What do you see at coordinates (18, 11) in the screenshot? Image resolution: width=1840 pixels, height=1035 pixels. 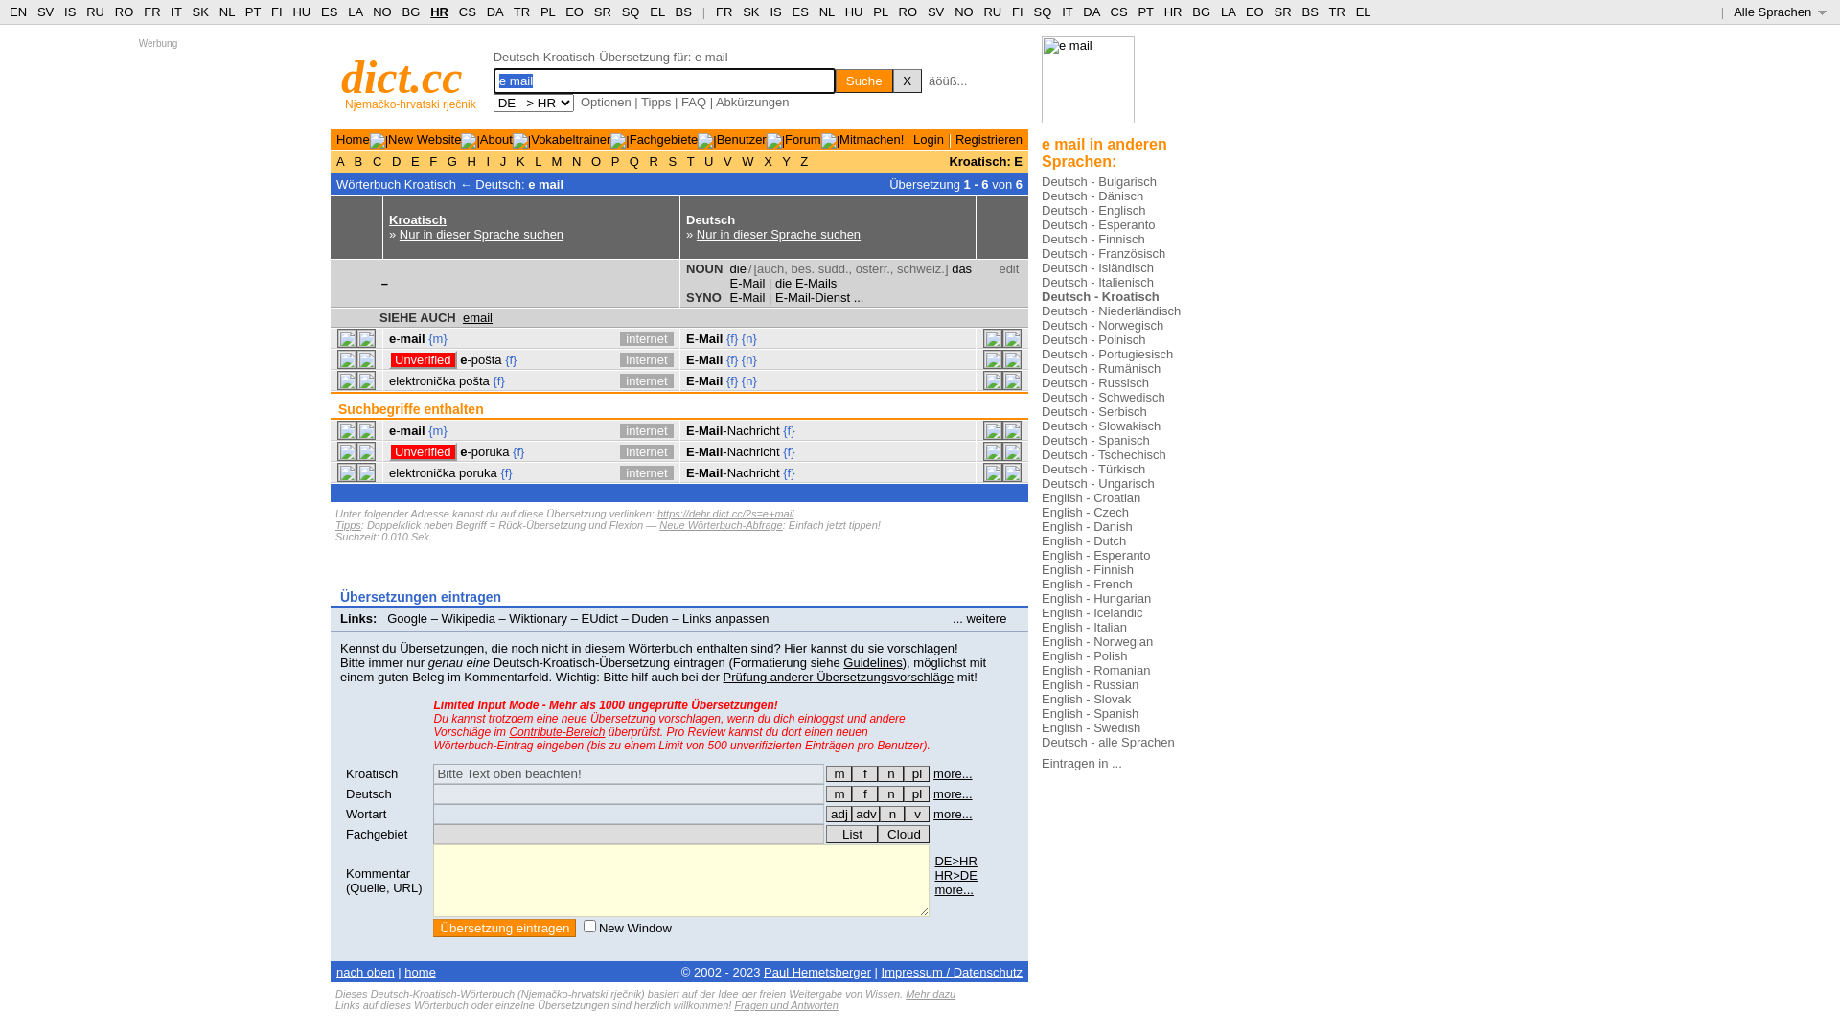 I see `EN` at bounding box center [18, 11].